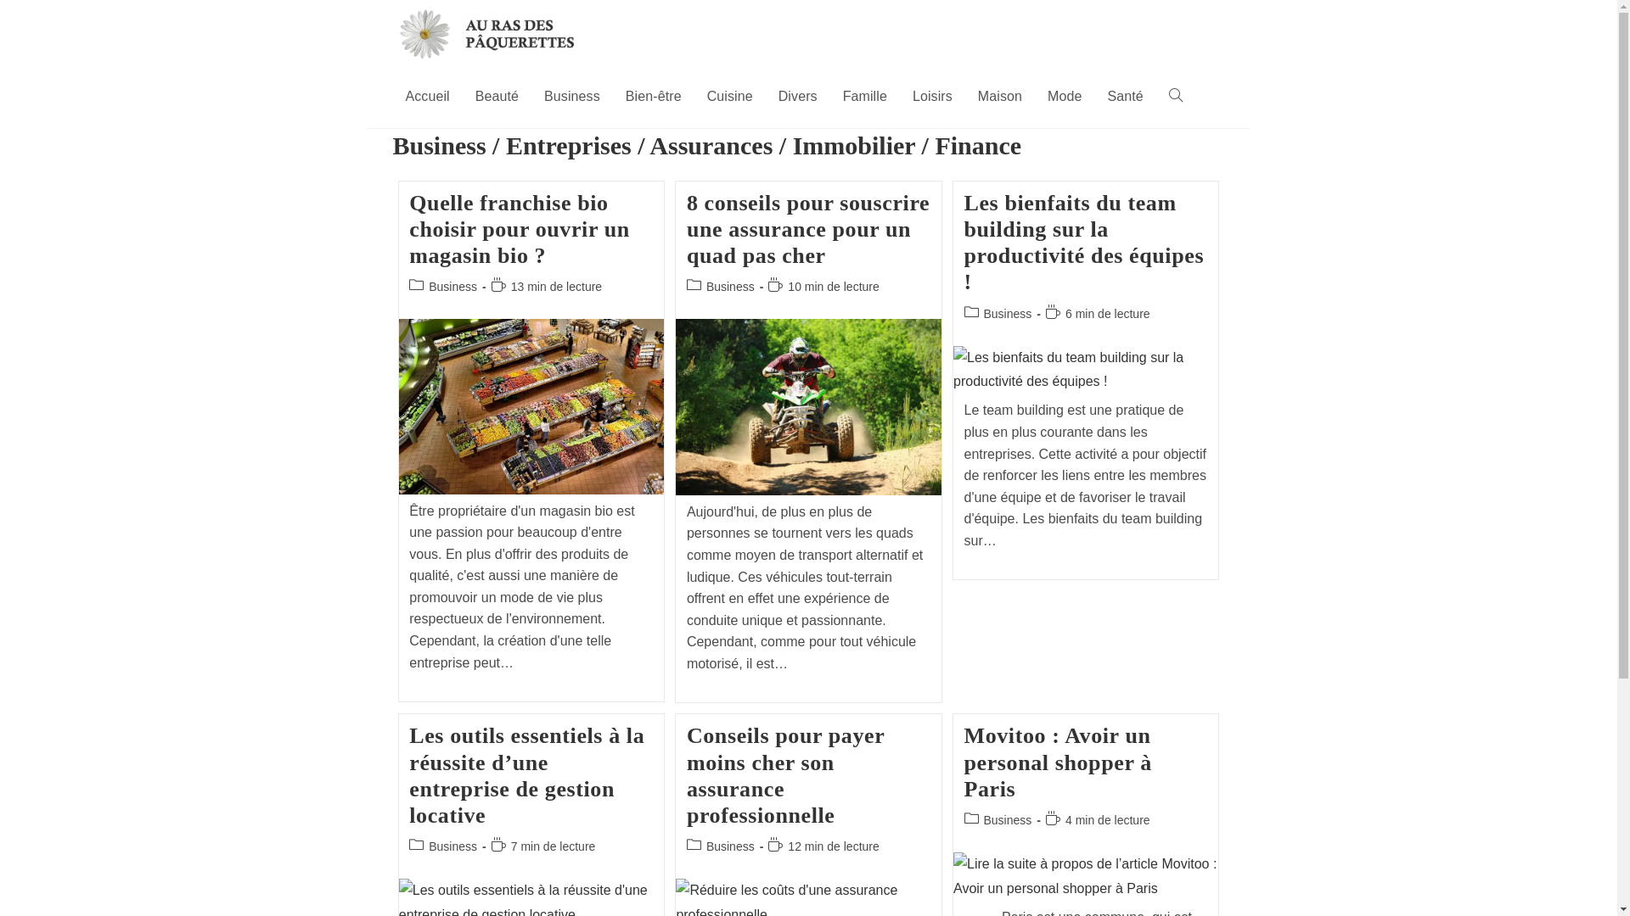 The image size is (1630, 916). I want to click on Business, so click(1007, 314).